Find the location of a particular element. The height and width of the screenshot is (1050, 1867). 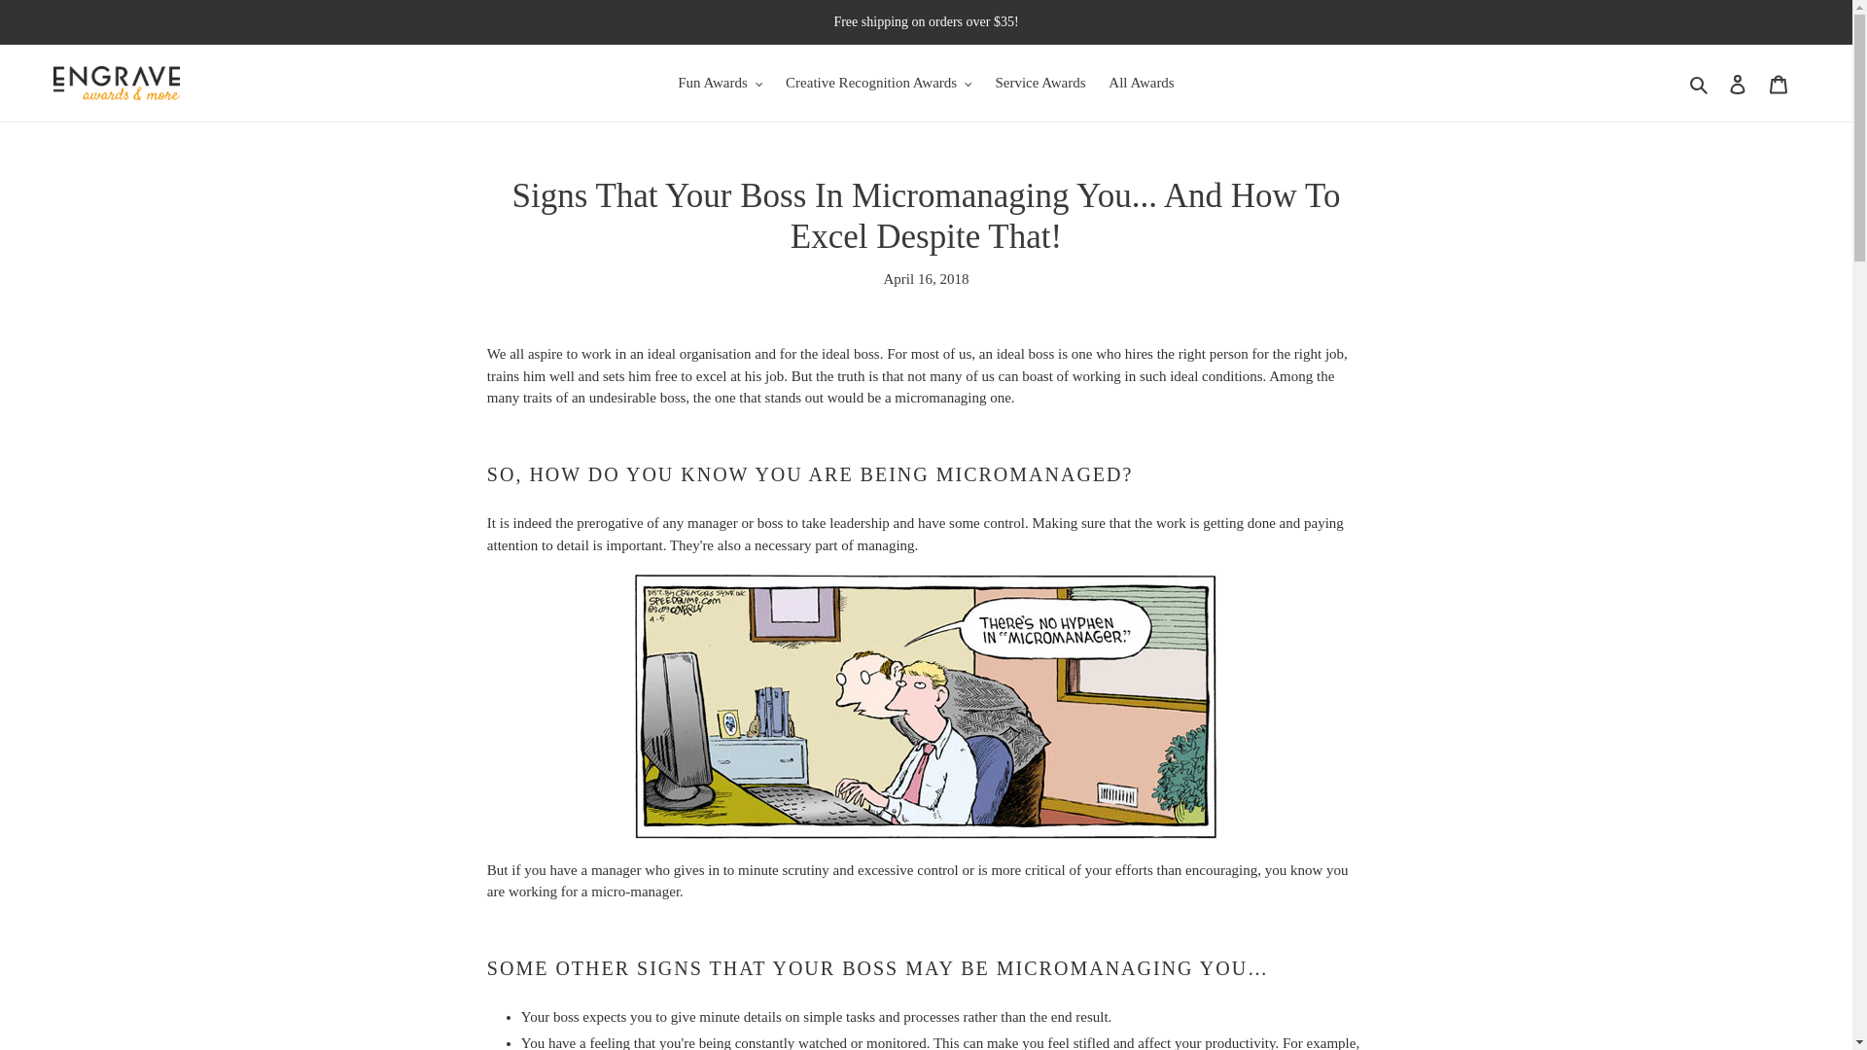

Service Awards is located at coordinates (1039, 84).